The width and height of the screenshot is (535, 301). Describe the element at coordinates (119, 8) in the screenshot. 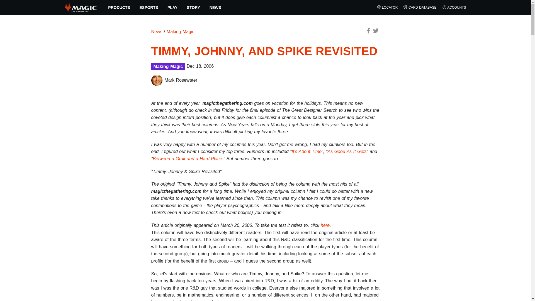

I see `PRODUCTS` at that location.